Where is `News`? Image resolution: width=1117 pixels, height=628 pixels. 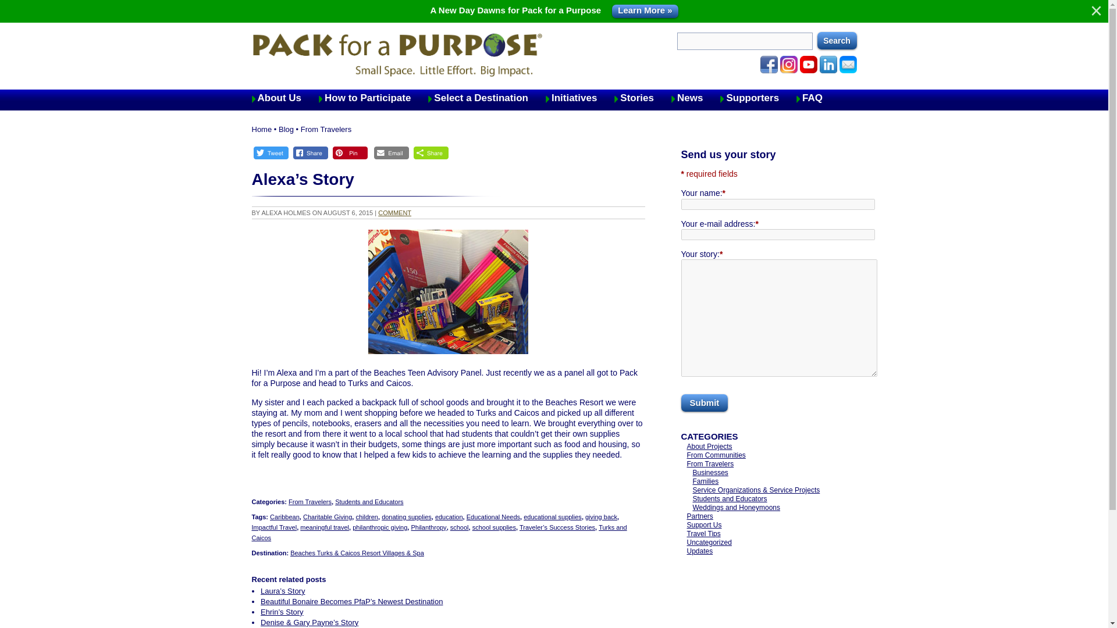 News is located at coordinates (696, 98).